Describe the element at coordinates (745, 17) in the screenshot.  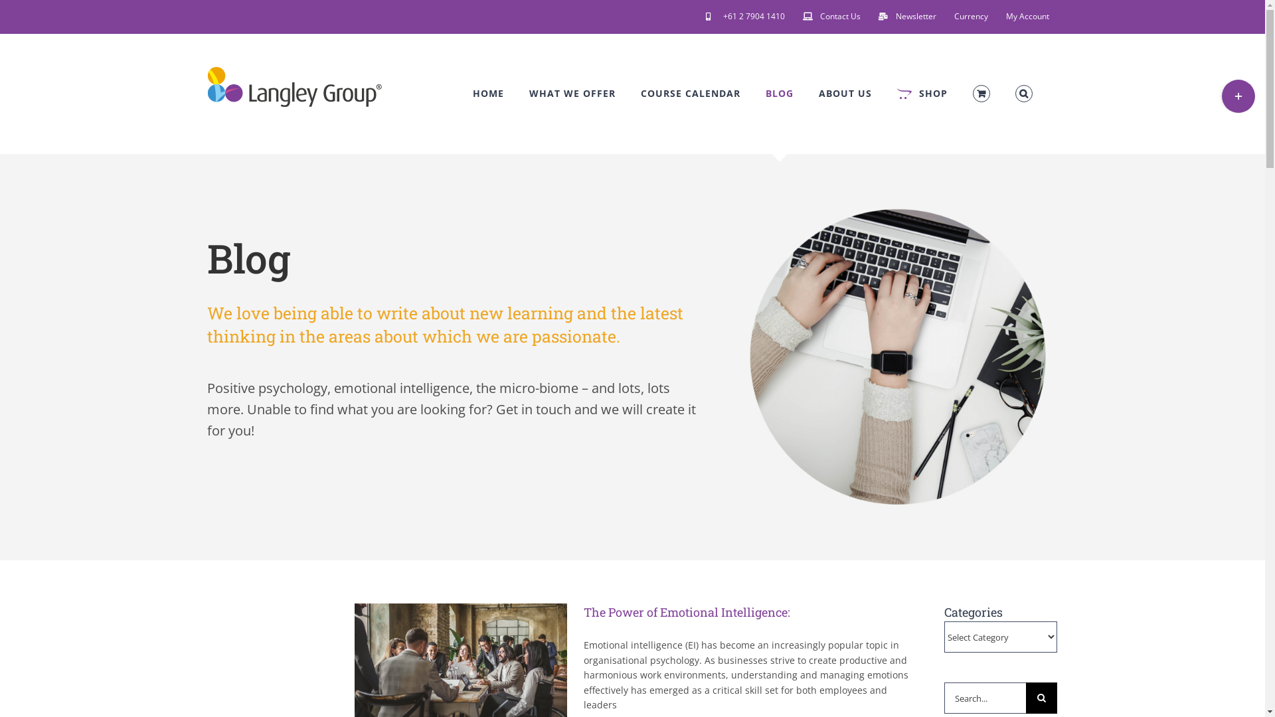
I see `+61 2 7904 1410` at that location.